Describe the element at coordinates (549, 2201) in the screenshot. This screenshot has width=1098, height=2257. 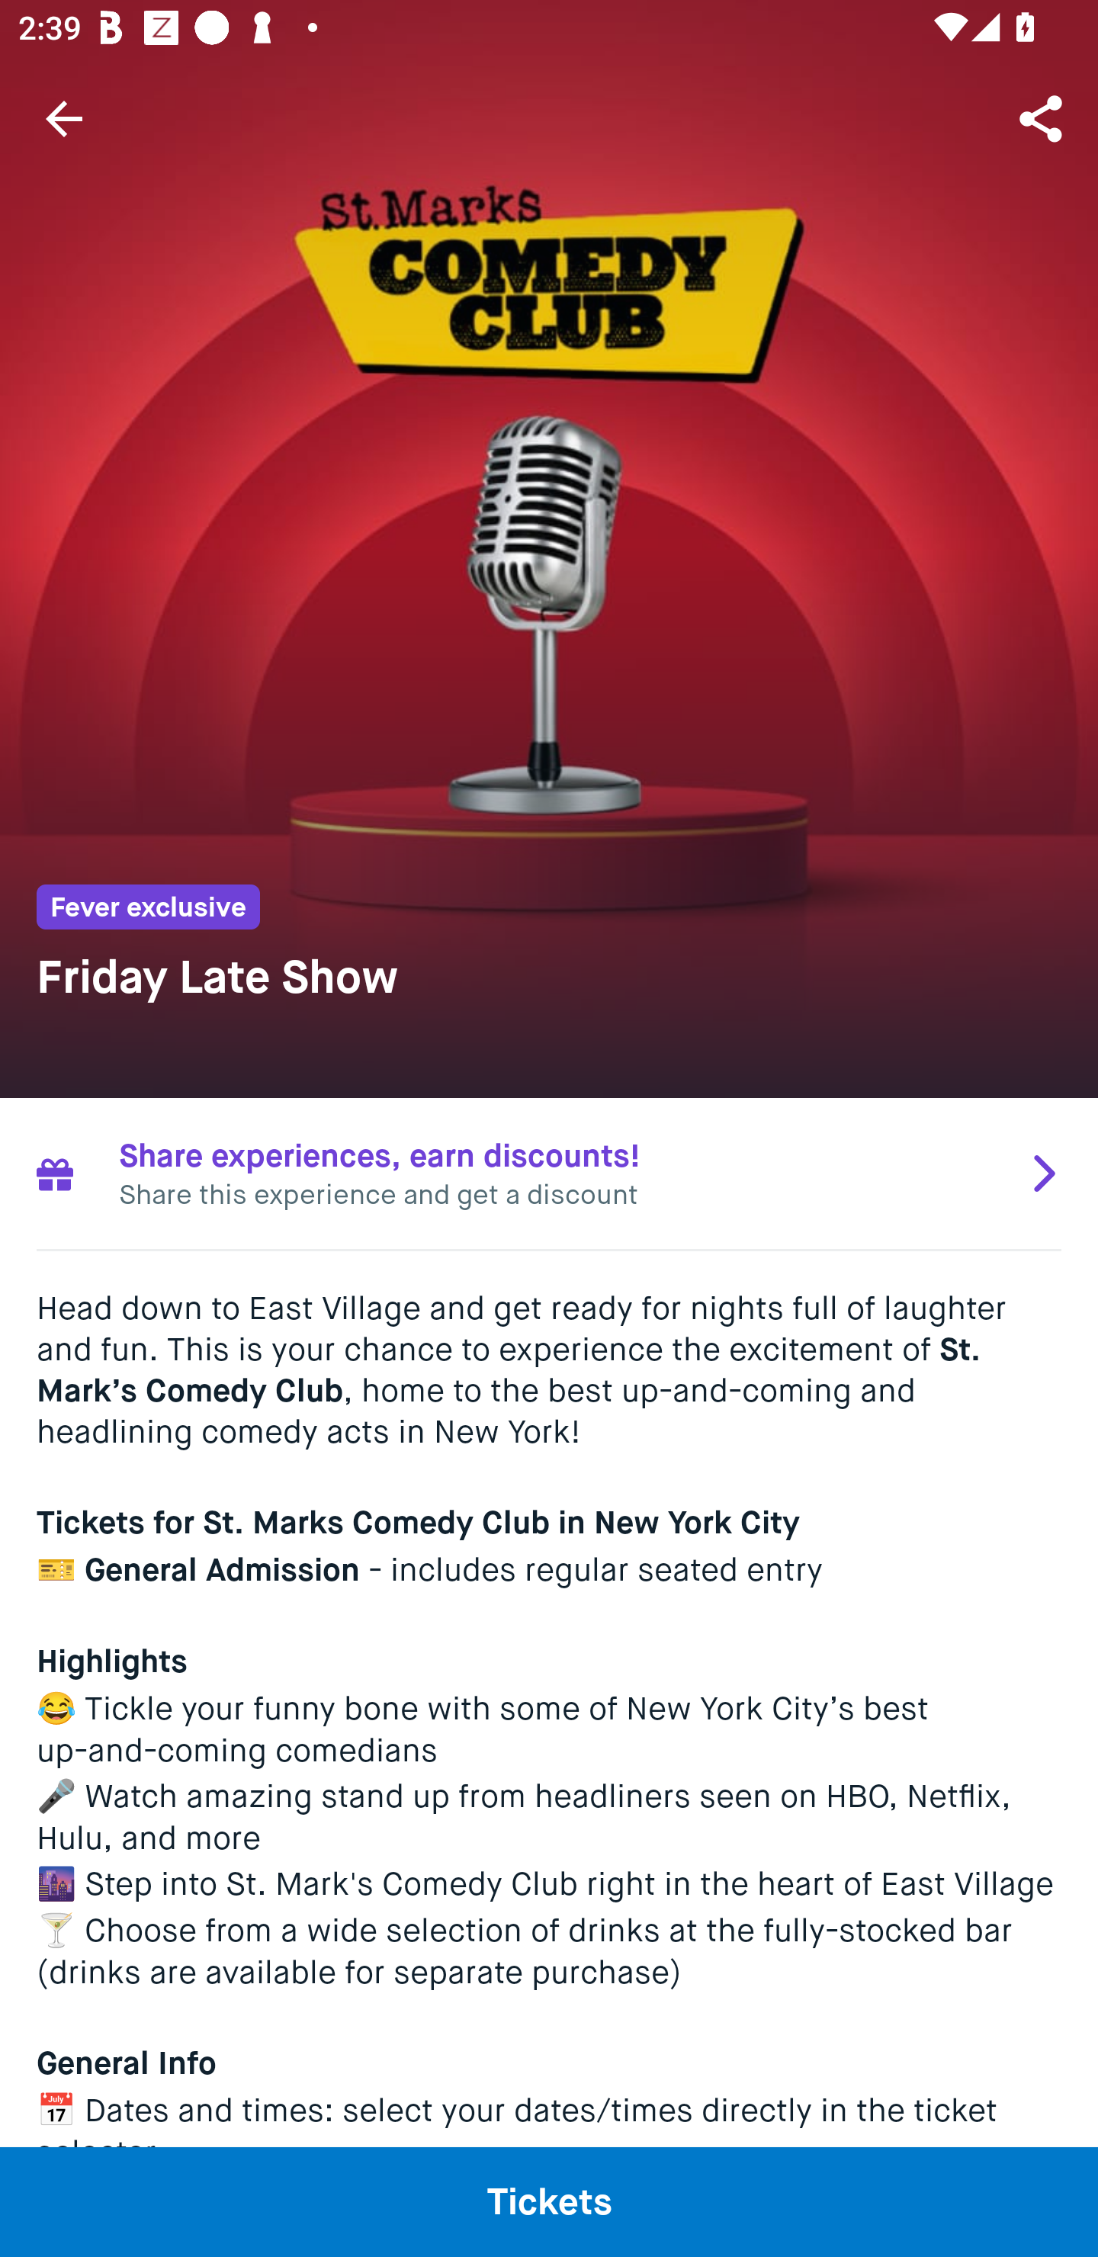
I see `Tickets` at that location.